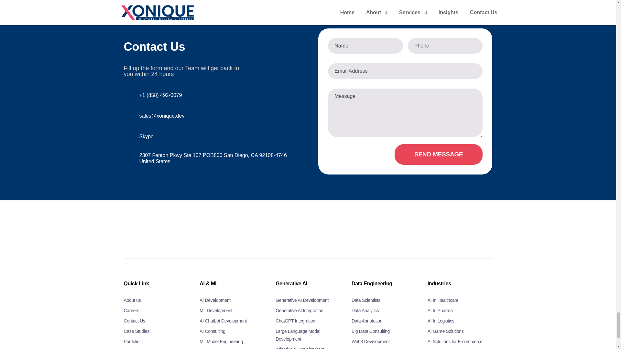  Describe the element at coordinates (405, 229) in the screenshot. I see `Badge-Top-Web-Development-Companies-2021-1` at that location.